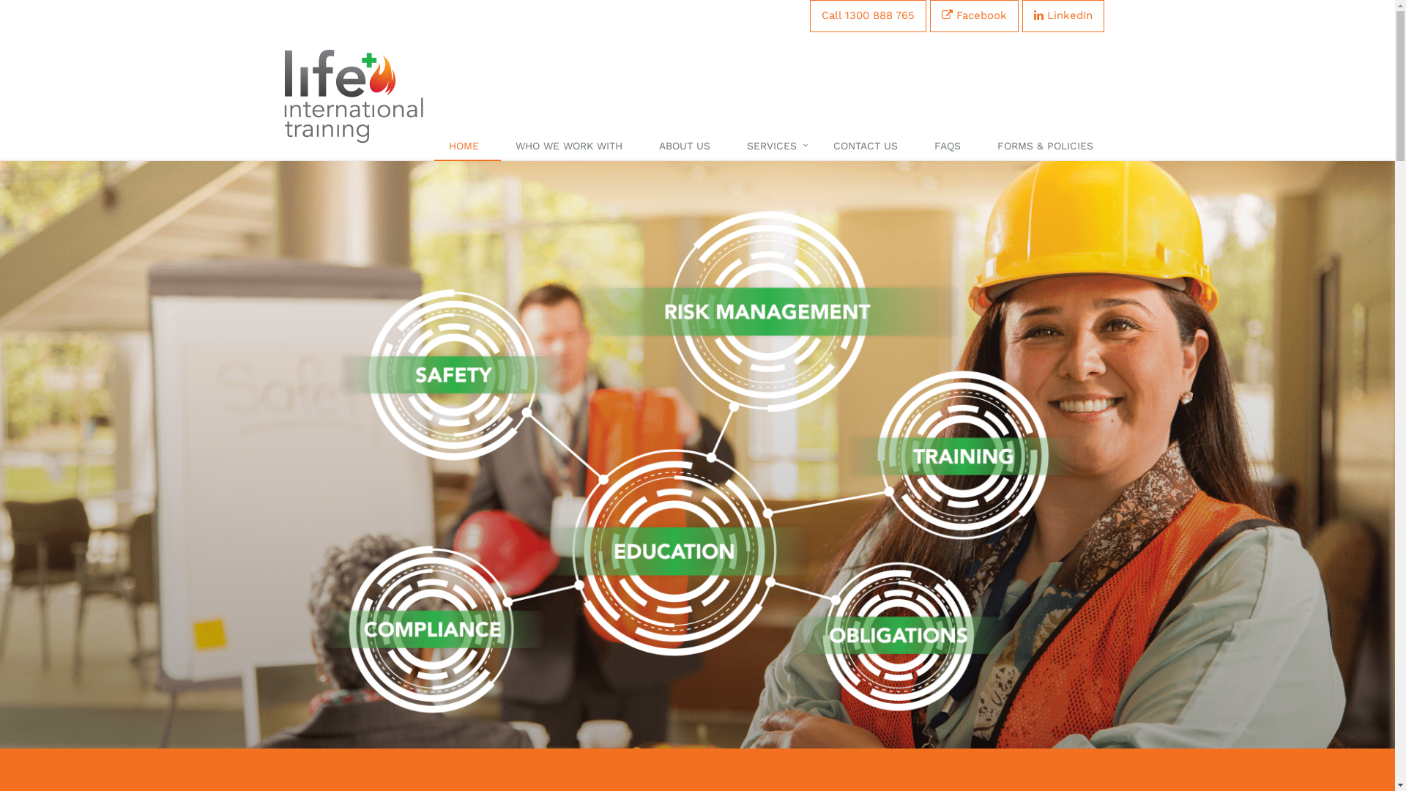  I want to click on SERVICES, so click(775, 146).